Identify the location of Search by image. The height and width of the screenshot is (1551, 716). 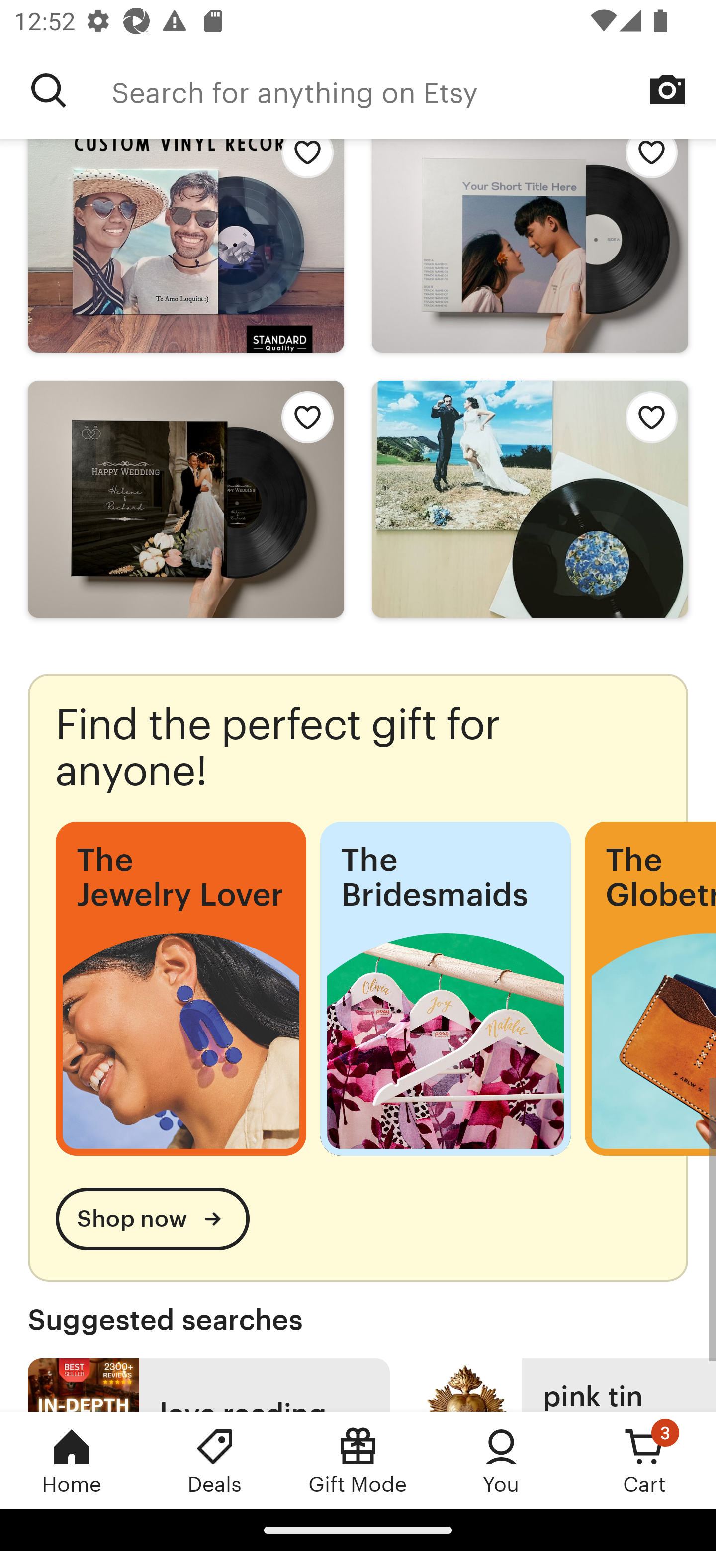
(667, 89).